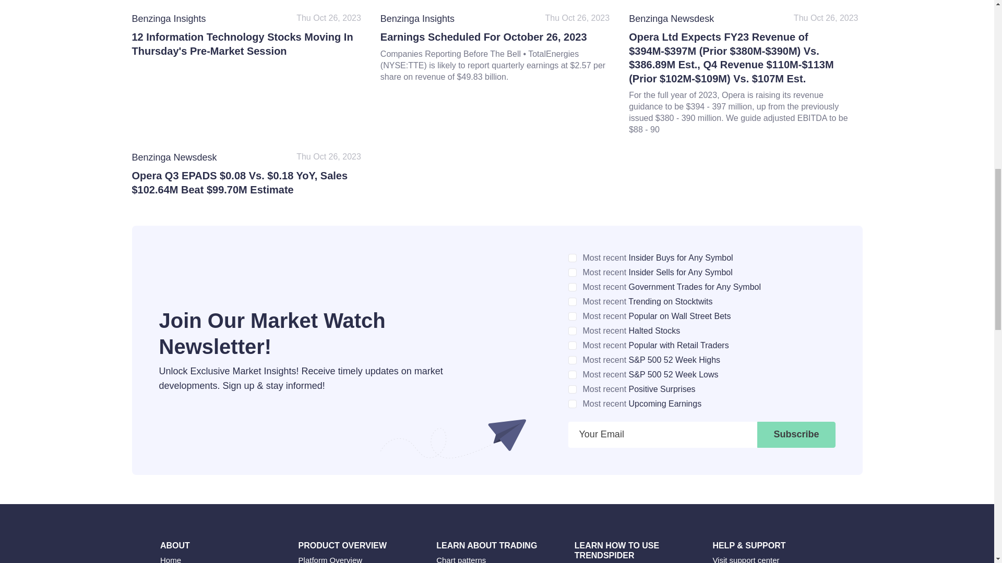 This screenshot has height=563, width=1002. What do you see at coordinates (572, 331) in the screenshot?
I see `502cfe6456` at bounding box center [572, 331].